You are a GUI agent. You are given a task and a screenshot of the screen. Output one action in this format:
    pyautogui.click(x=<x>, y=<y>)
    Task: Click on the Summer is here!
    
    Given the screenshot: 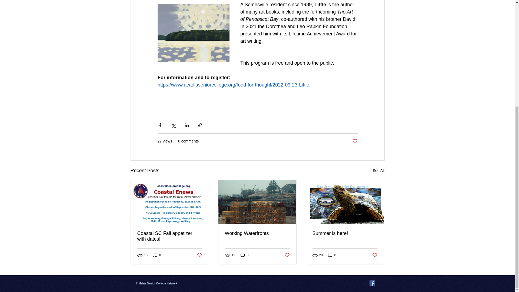 What is the action you would take?
    pyautogui.click(x=345, y=233)
    